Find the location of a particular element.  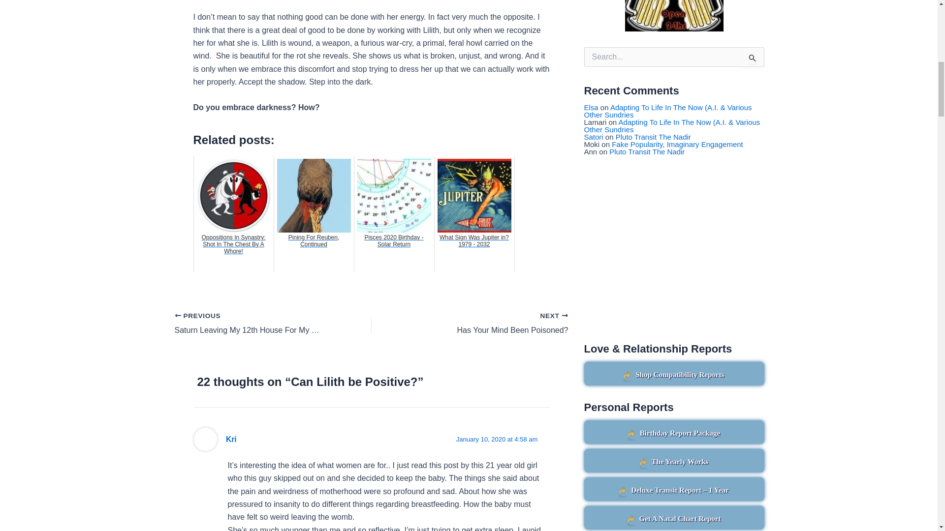

Has Your Mind Been Poisoned? is located at coordinates (489, 324).